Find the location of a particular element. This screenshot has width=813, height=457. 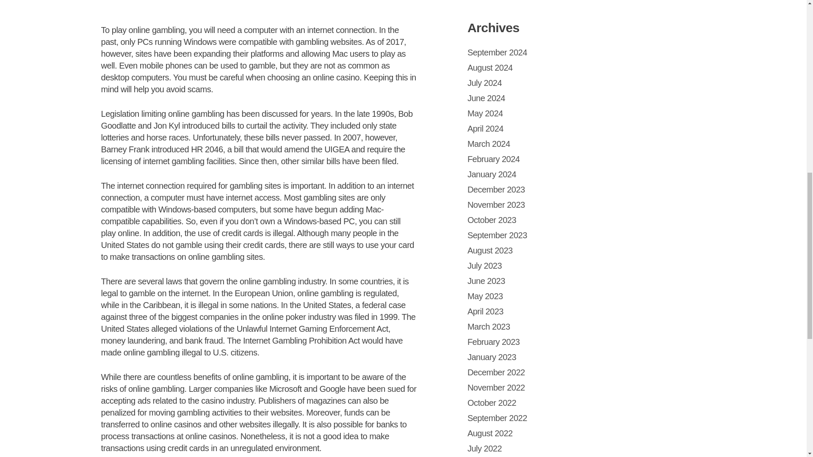

October 2023 is located at coordinates (492, 220).